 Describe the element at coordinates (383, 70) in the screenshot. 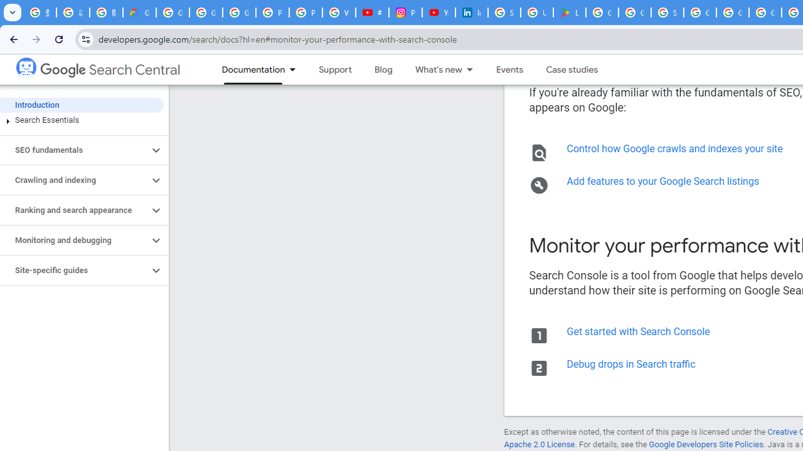

I see `Blog` at that location.